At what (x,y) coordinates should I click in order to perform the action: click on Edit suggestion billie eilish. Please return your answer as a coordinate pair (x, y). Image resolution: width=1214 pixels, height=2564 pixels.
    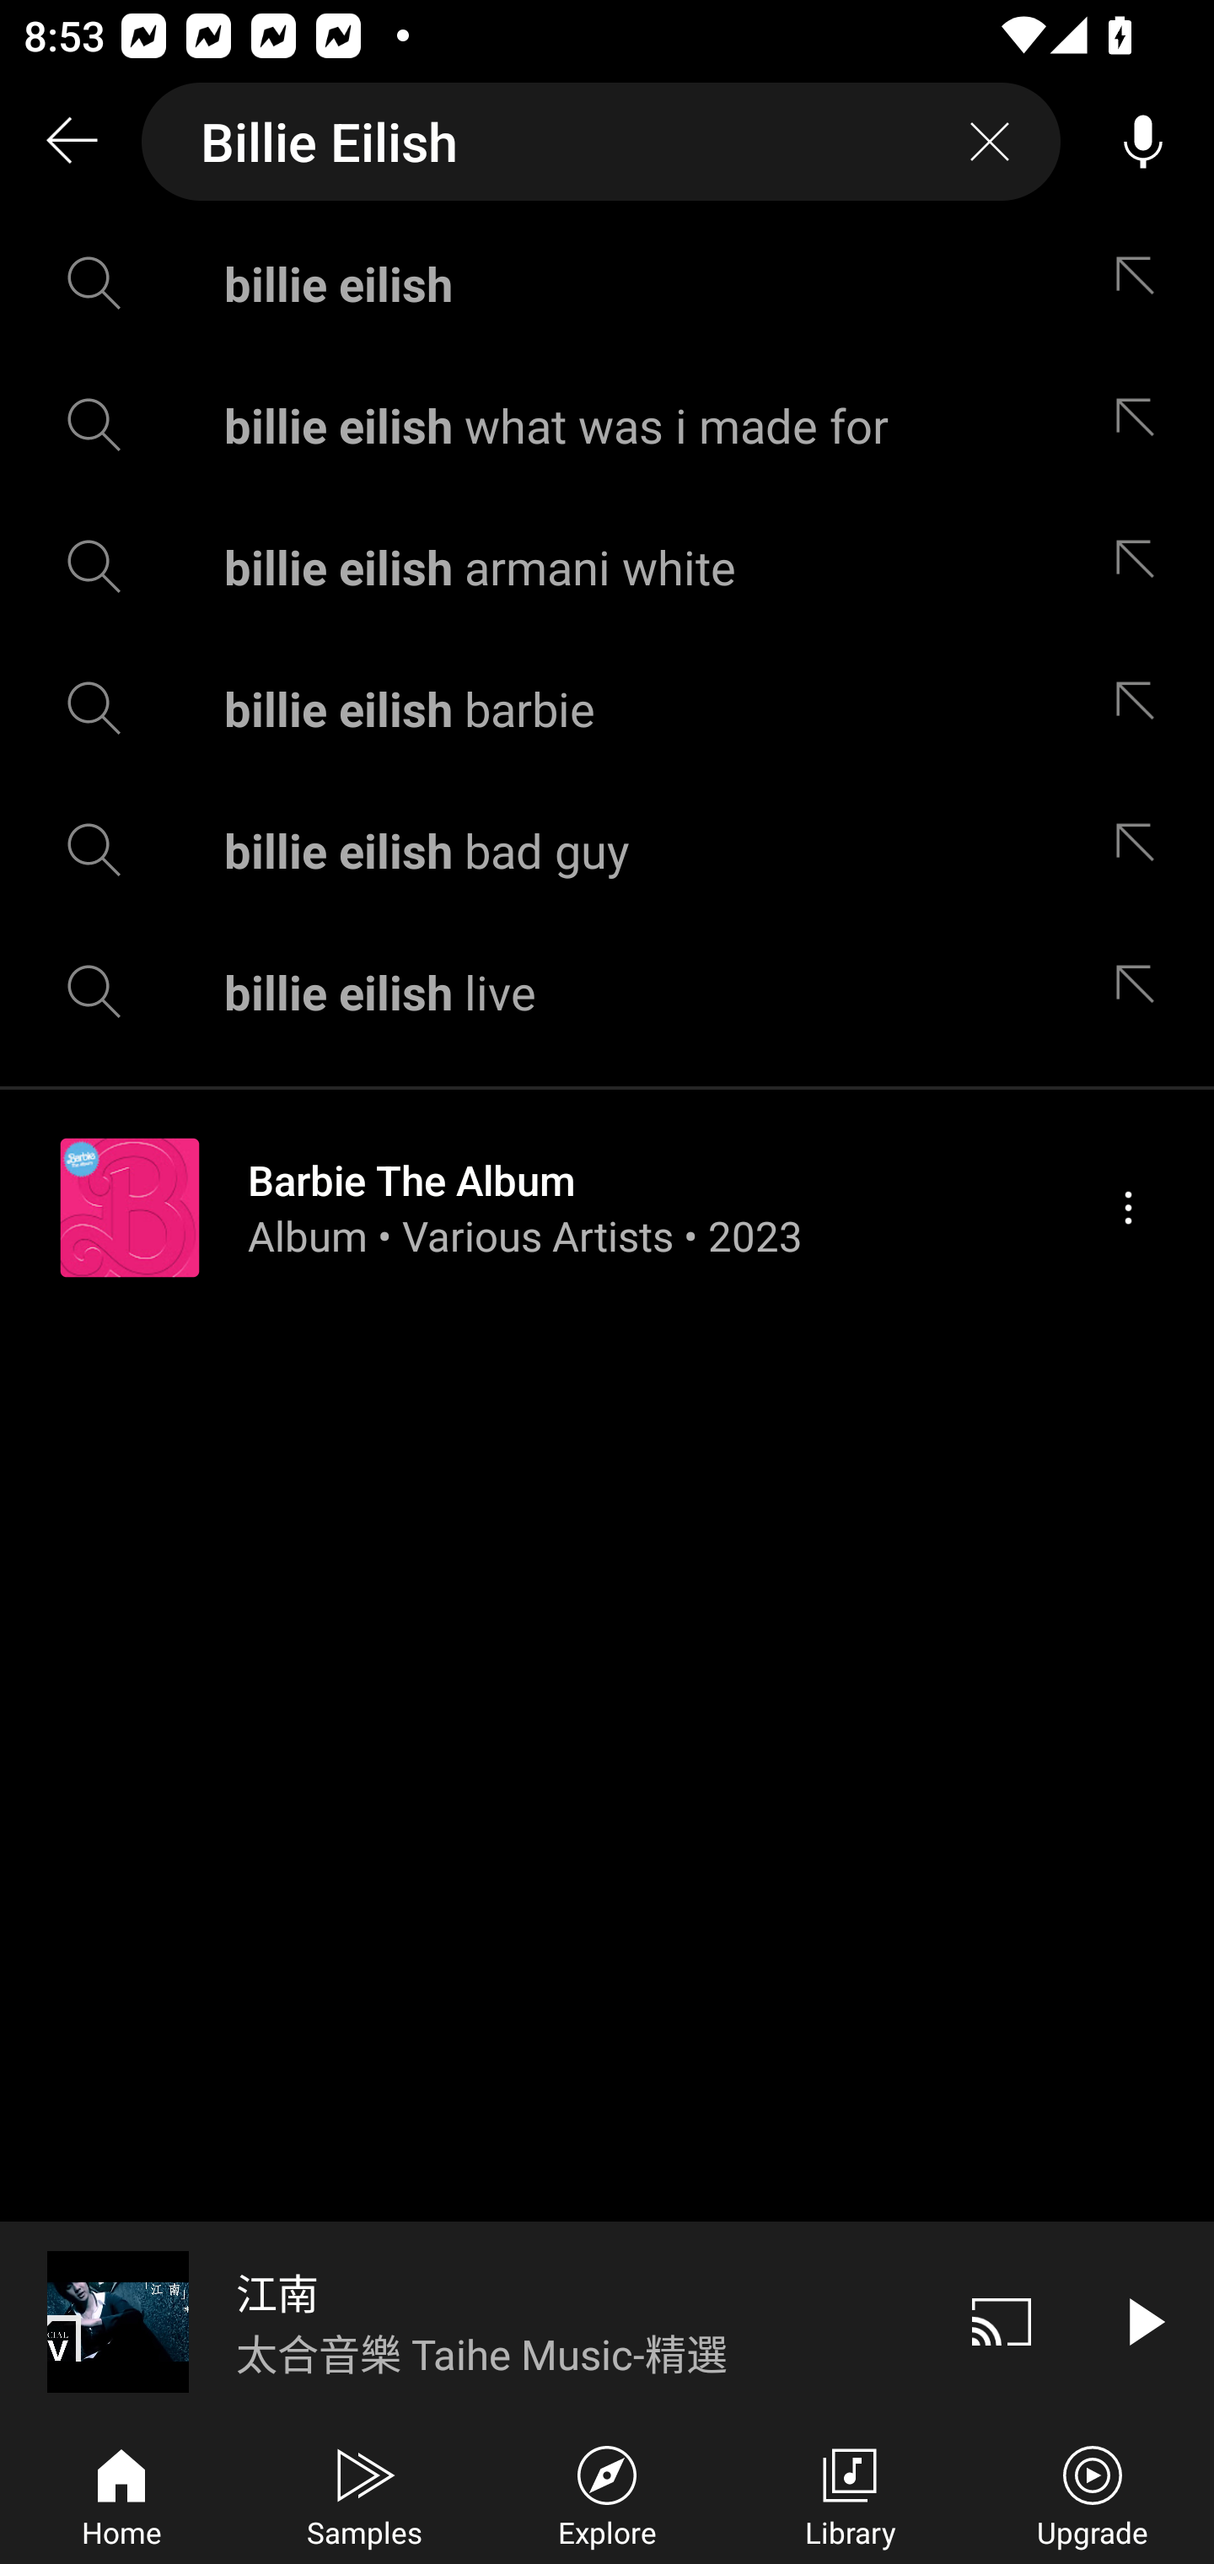
    Looking at the image, I should click on (1142, 283).